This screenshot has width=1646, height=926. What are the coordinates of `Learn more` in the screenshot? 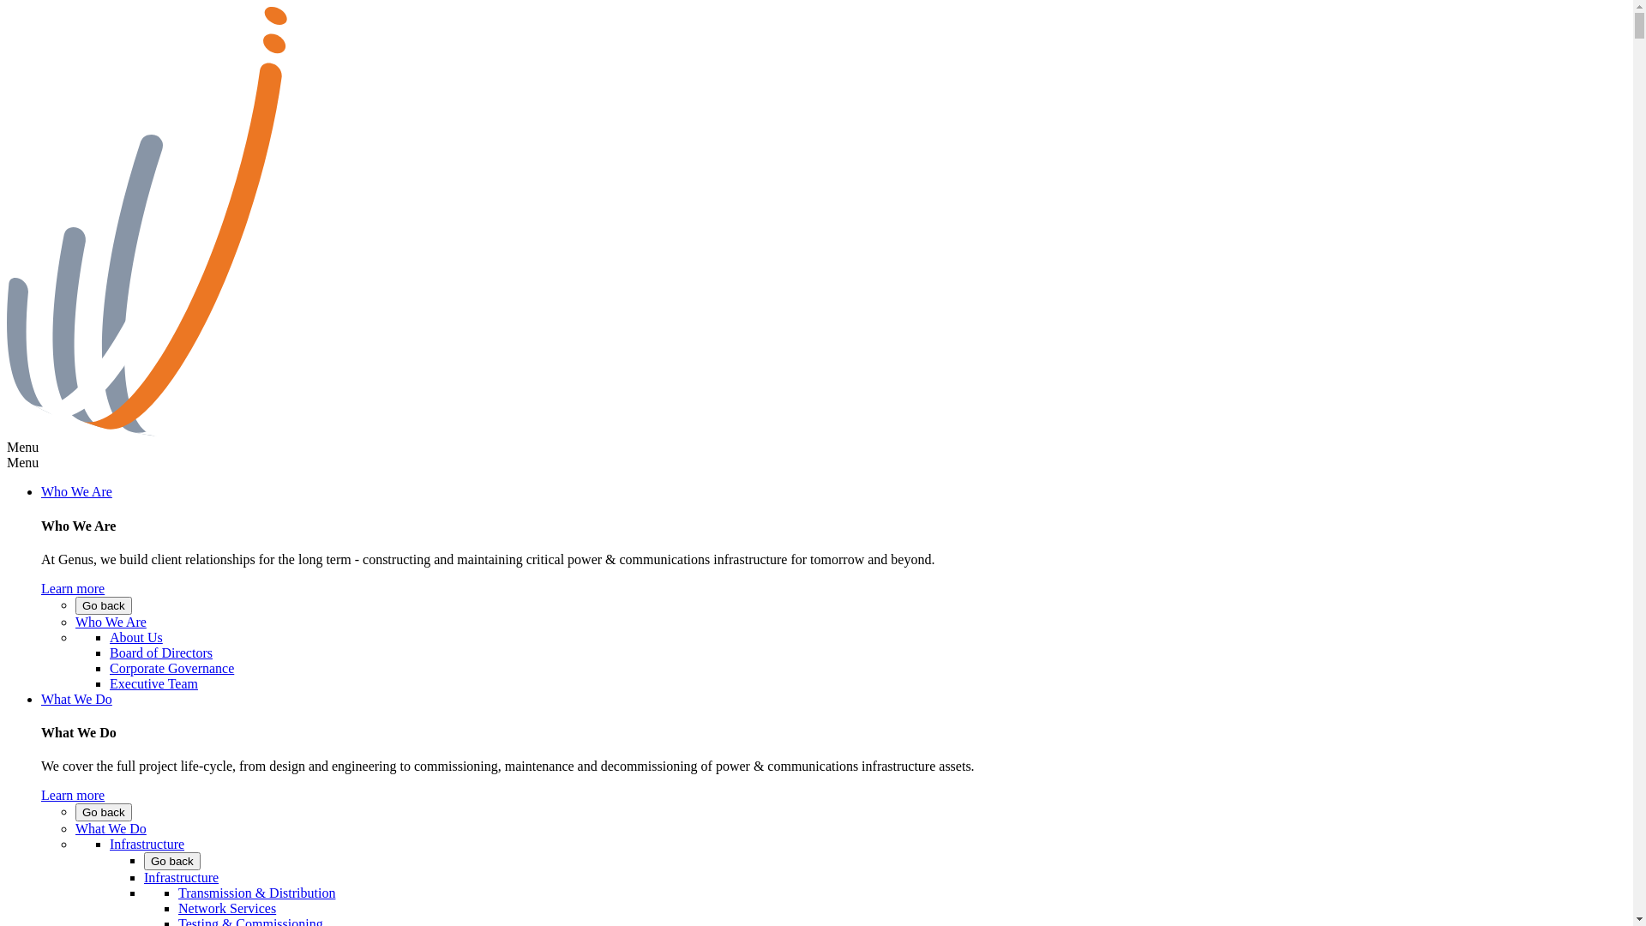 It's located at (73, 796).